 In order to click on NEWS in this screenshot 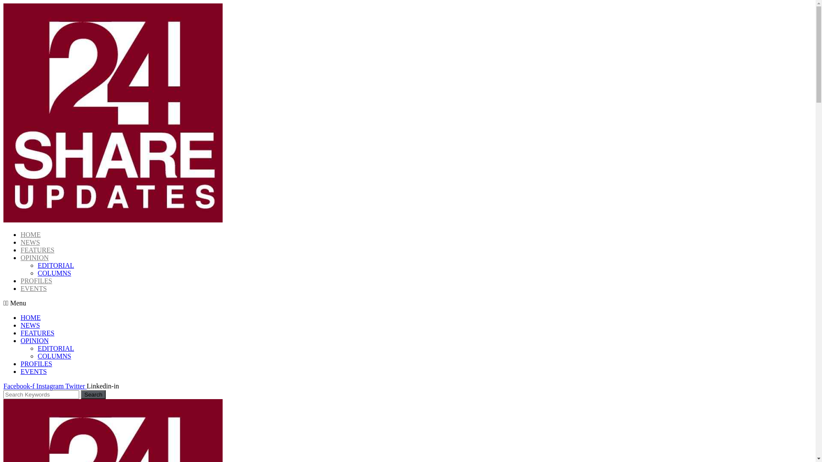, I will do `click(30, 325)`.